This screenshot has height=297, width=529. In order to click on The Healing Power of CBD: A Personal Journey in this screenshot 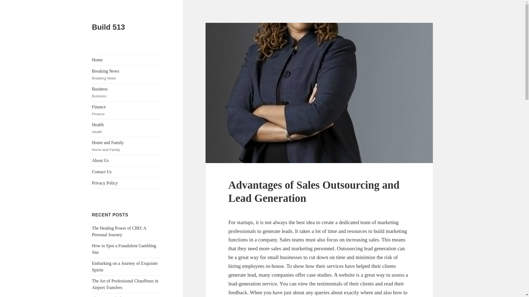, I will do `click(119, 231)`.